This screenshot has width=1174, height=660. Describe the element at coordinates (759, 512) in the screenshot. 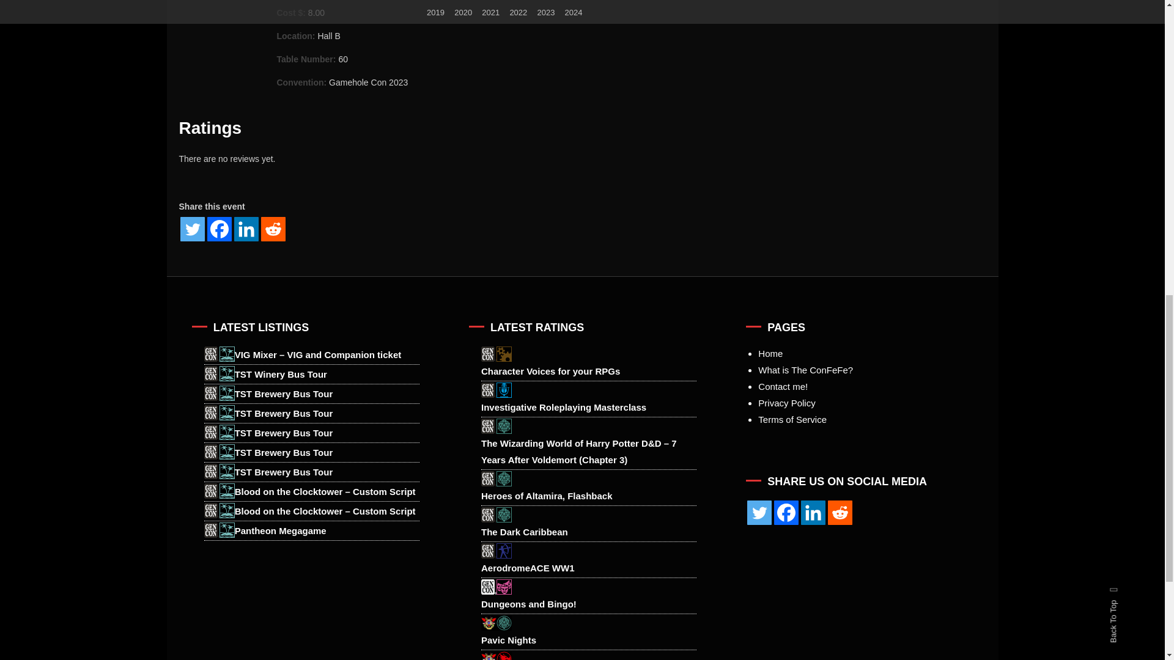

I see `Twitter` at that location.